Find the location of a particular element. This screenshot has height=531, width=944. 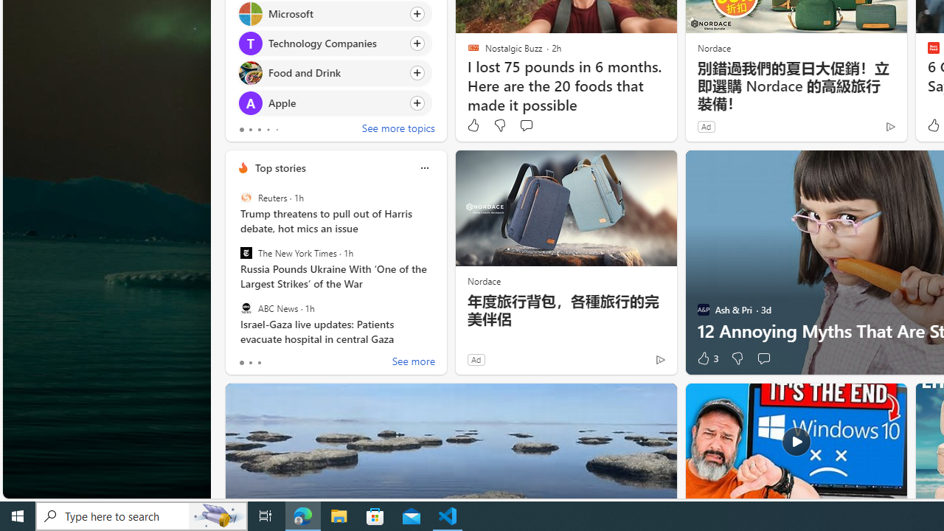

tab-4 is located at coordinates (276, 130).